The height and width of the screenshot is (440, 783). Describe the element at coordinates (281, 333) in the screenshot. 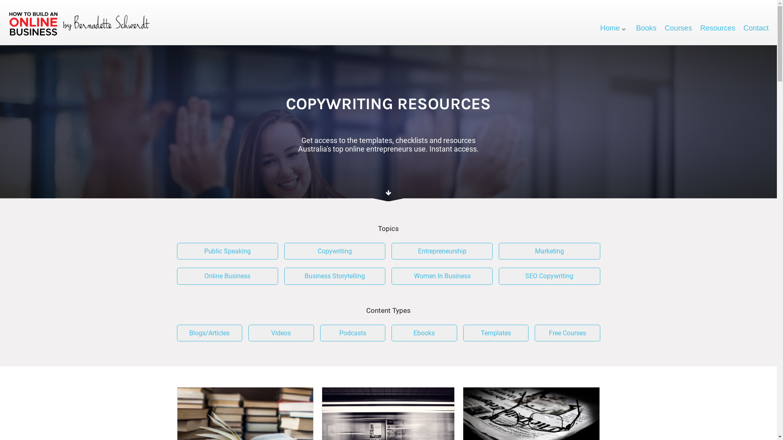

I see `Videos` at that location.